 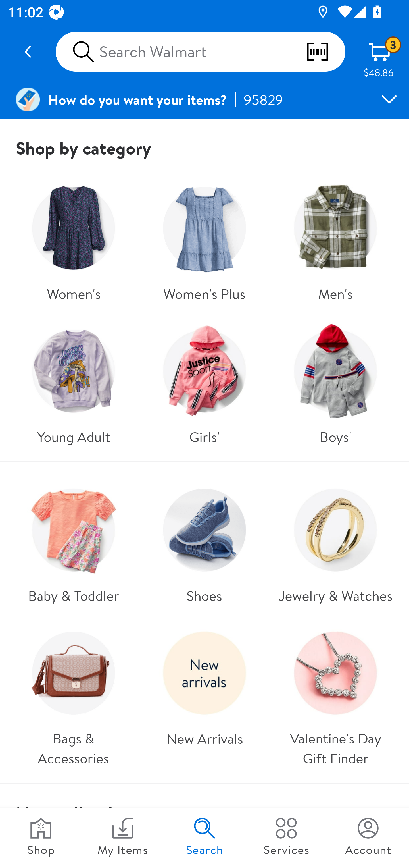 I want to click on Account, so click(x=368, y=836).